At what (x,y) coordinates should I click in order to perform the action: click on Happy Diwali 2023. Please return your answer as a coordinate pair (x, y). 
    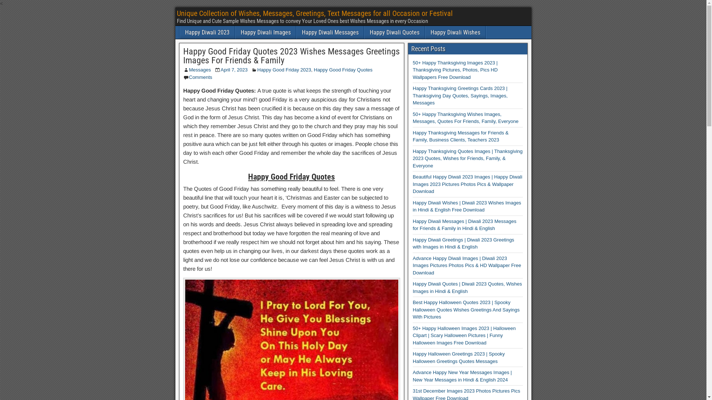
    Looking at the image, I should click on (207, 33).